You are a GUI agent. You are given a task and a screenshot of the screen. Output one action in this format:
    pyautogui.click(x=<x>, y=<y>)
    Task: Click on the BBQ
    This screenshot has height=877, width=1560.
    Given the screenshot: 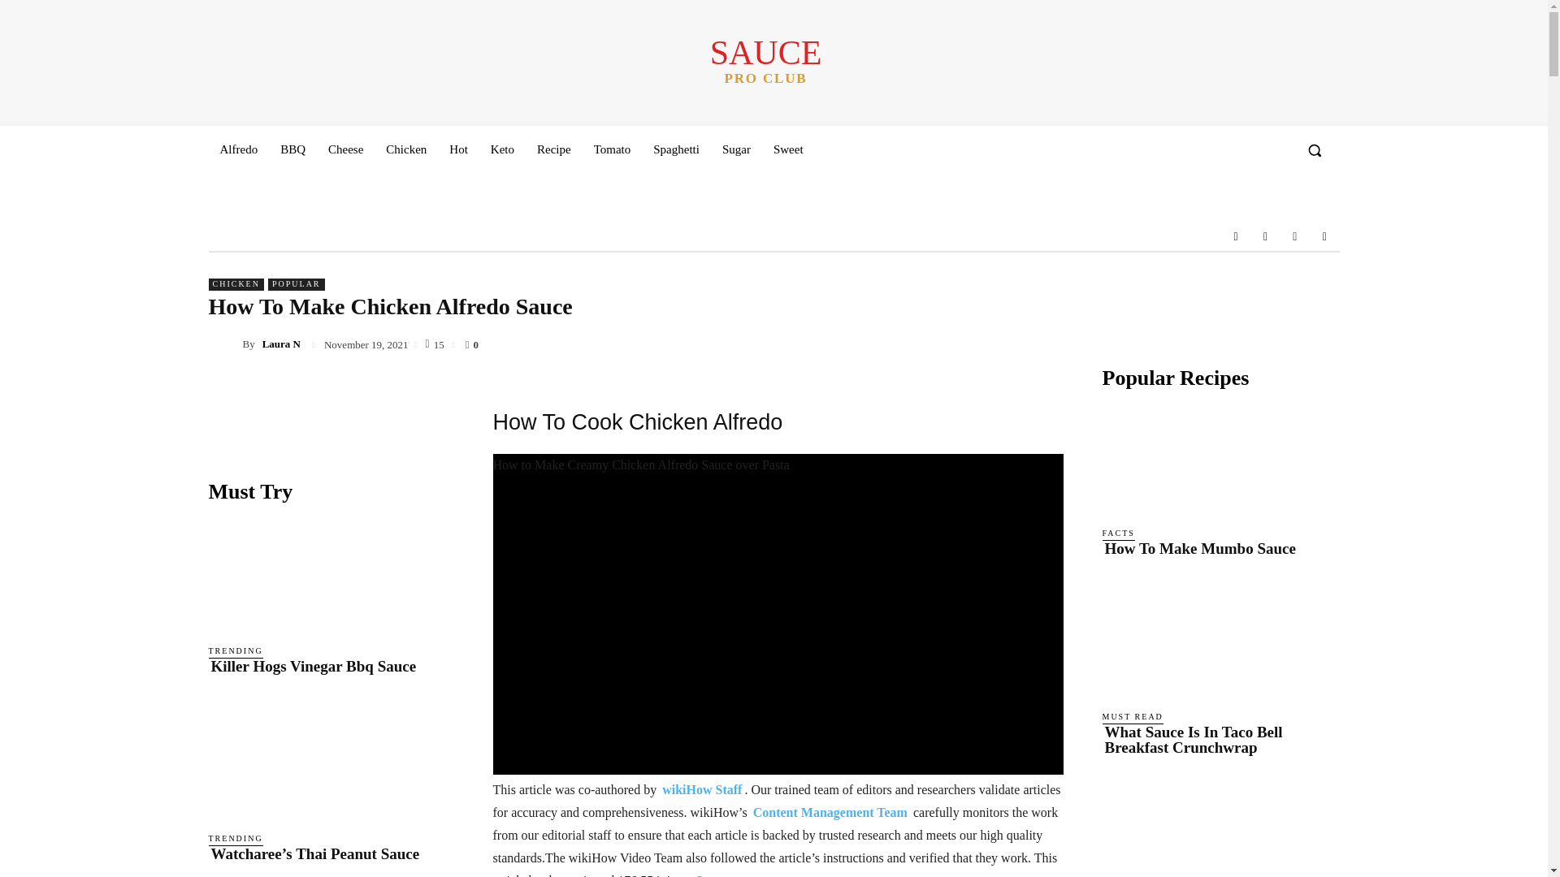 What is the action you would take?
    pyautogui.click(x=613, y=149)
    